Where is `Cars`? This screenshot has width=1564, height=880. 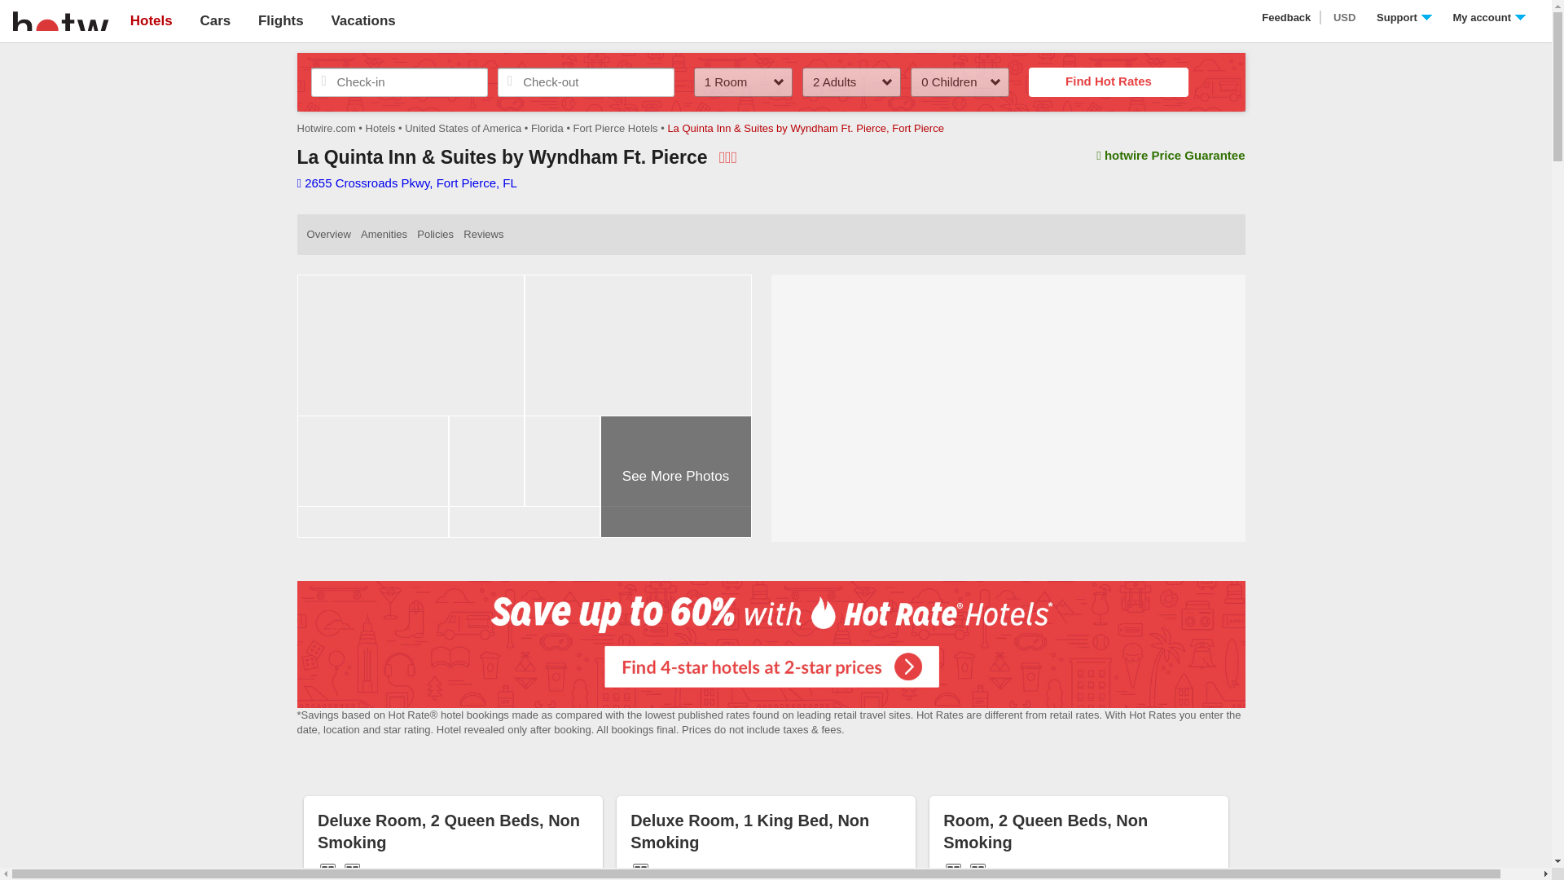 Cars is located at coordinates (215, 20).